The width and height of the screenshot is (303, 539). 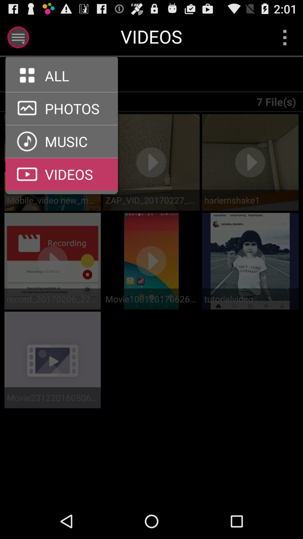 What do you see at coordinates (151, 299) in the screenshot?
I see `jump to the movie10012017062624 app` at bounding box center [151, 299].